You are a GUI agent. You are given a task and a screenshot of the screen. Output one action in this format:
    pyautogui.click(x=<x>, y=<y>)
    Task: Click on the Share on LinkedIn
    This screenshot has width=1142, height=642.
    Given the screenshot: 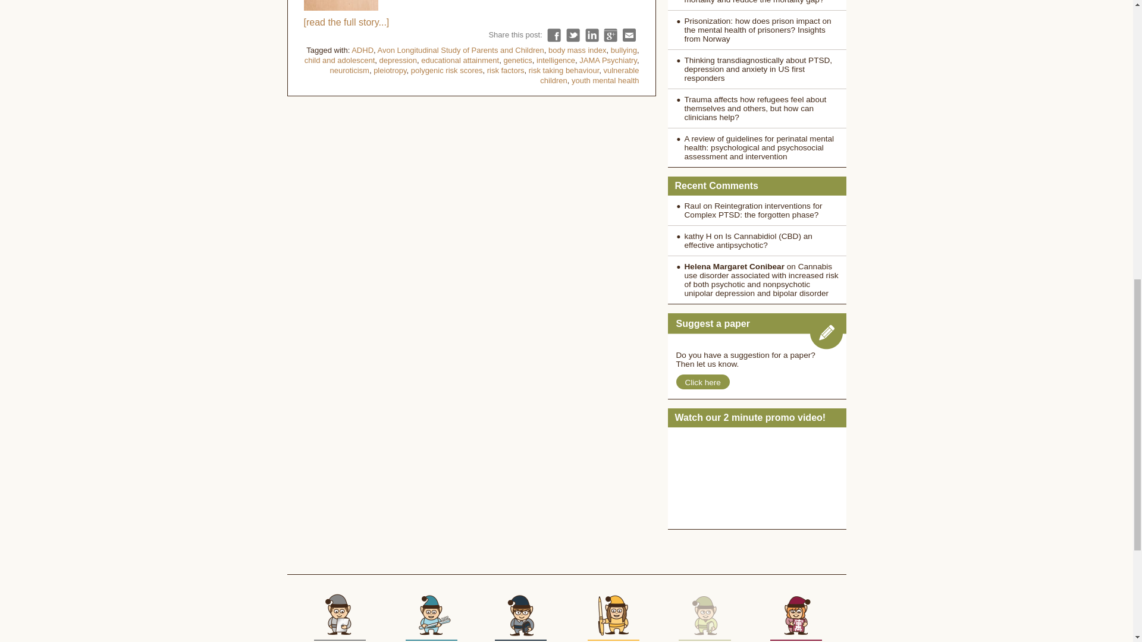 What is the action you would take?
    pyautogui.click(x=591, y=35)
    